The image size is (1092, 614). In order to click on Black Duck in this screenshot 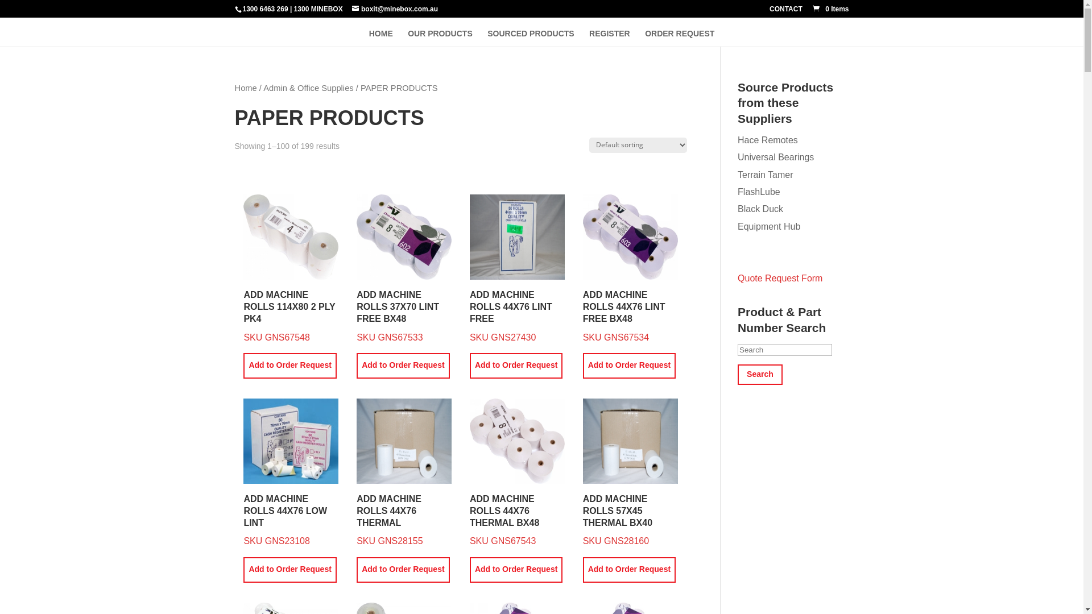, I will do `click(760, 209)`.